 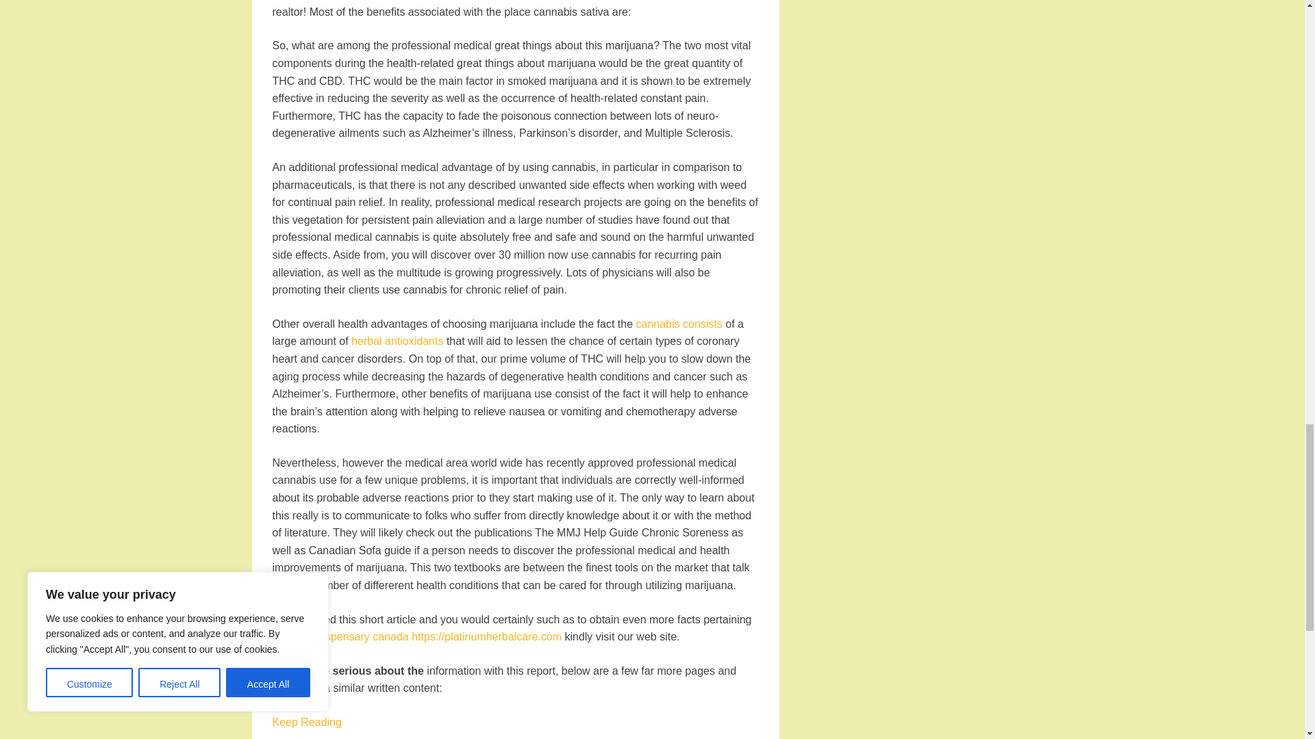 I want to click on cannabis consists, so click(x=678, y=324).